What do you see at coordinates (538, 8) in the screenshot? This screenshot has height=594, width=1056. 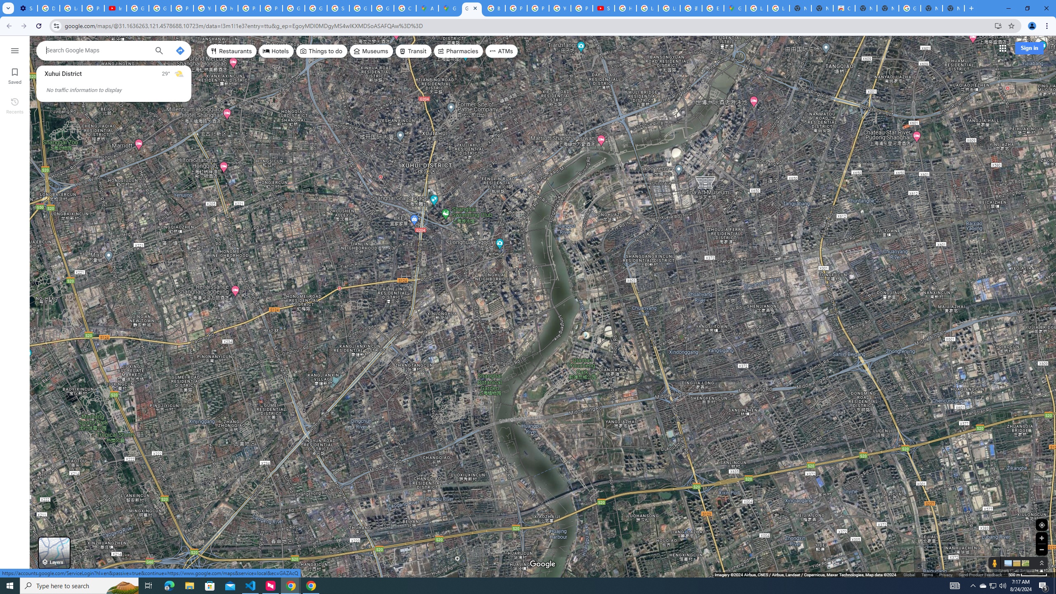 I see `Privacy Help Center - Policies Help` at bounding box center [538, 8].